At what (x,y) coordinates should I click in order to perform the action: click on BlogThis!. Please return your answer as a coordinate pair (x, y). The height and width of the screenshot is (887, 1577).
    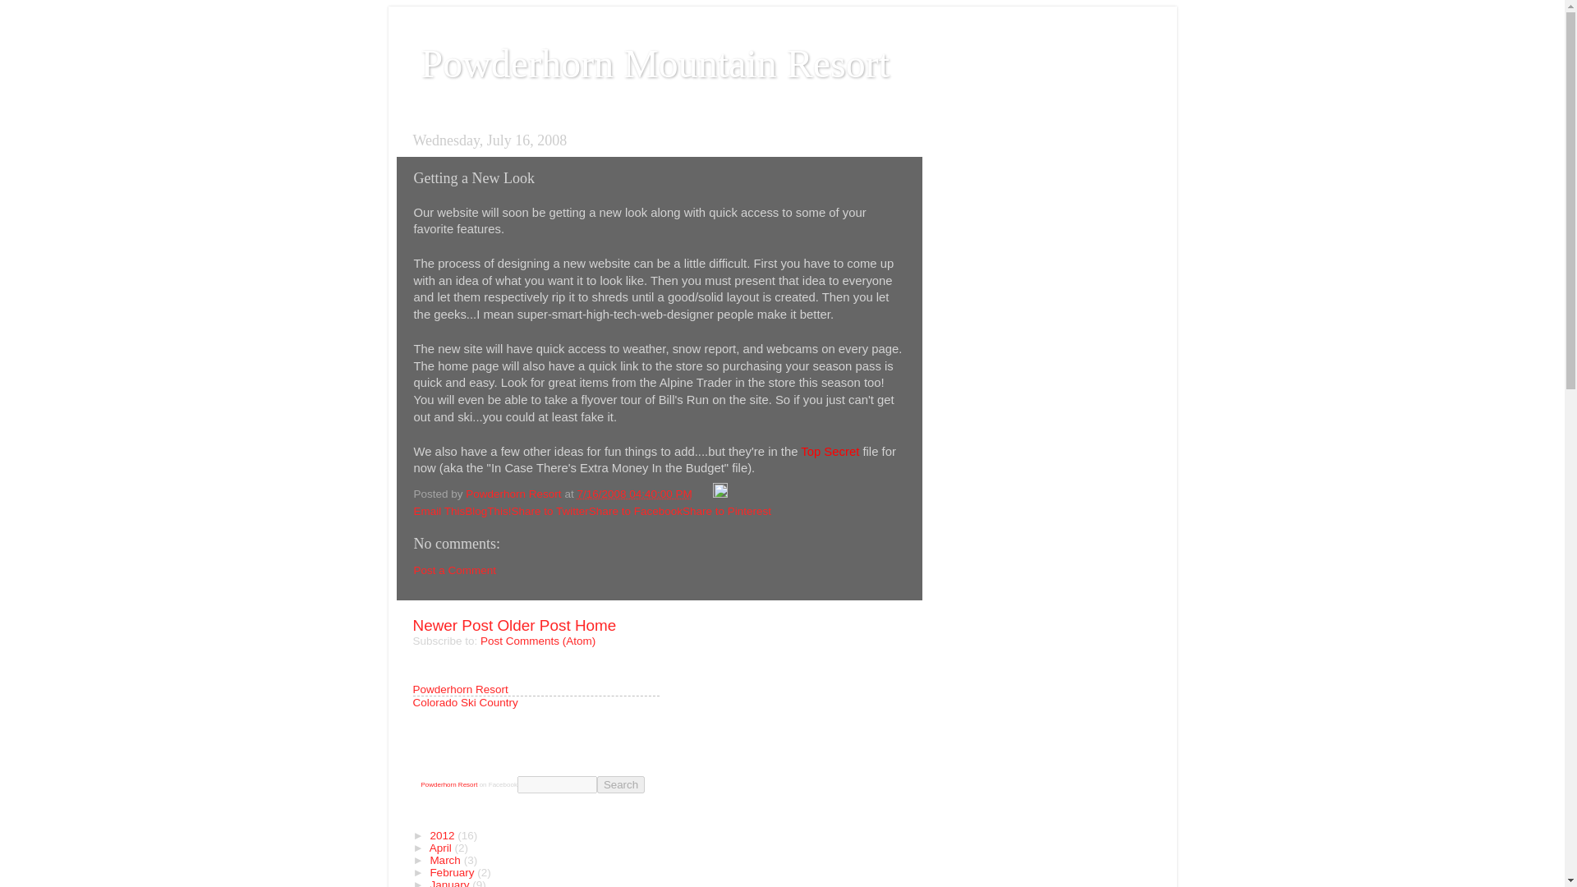
    Looking at the image, I should click on (488, 511).